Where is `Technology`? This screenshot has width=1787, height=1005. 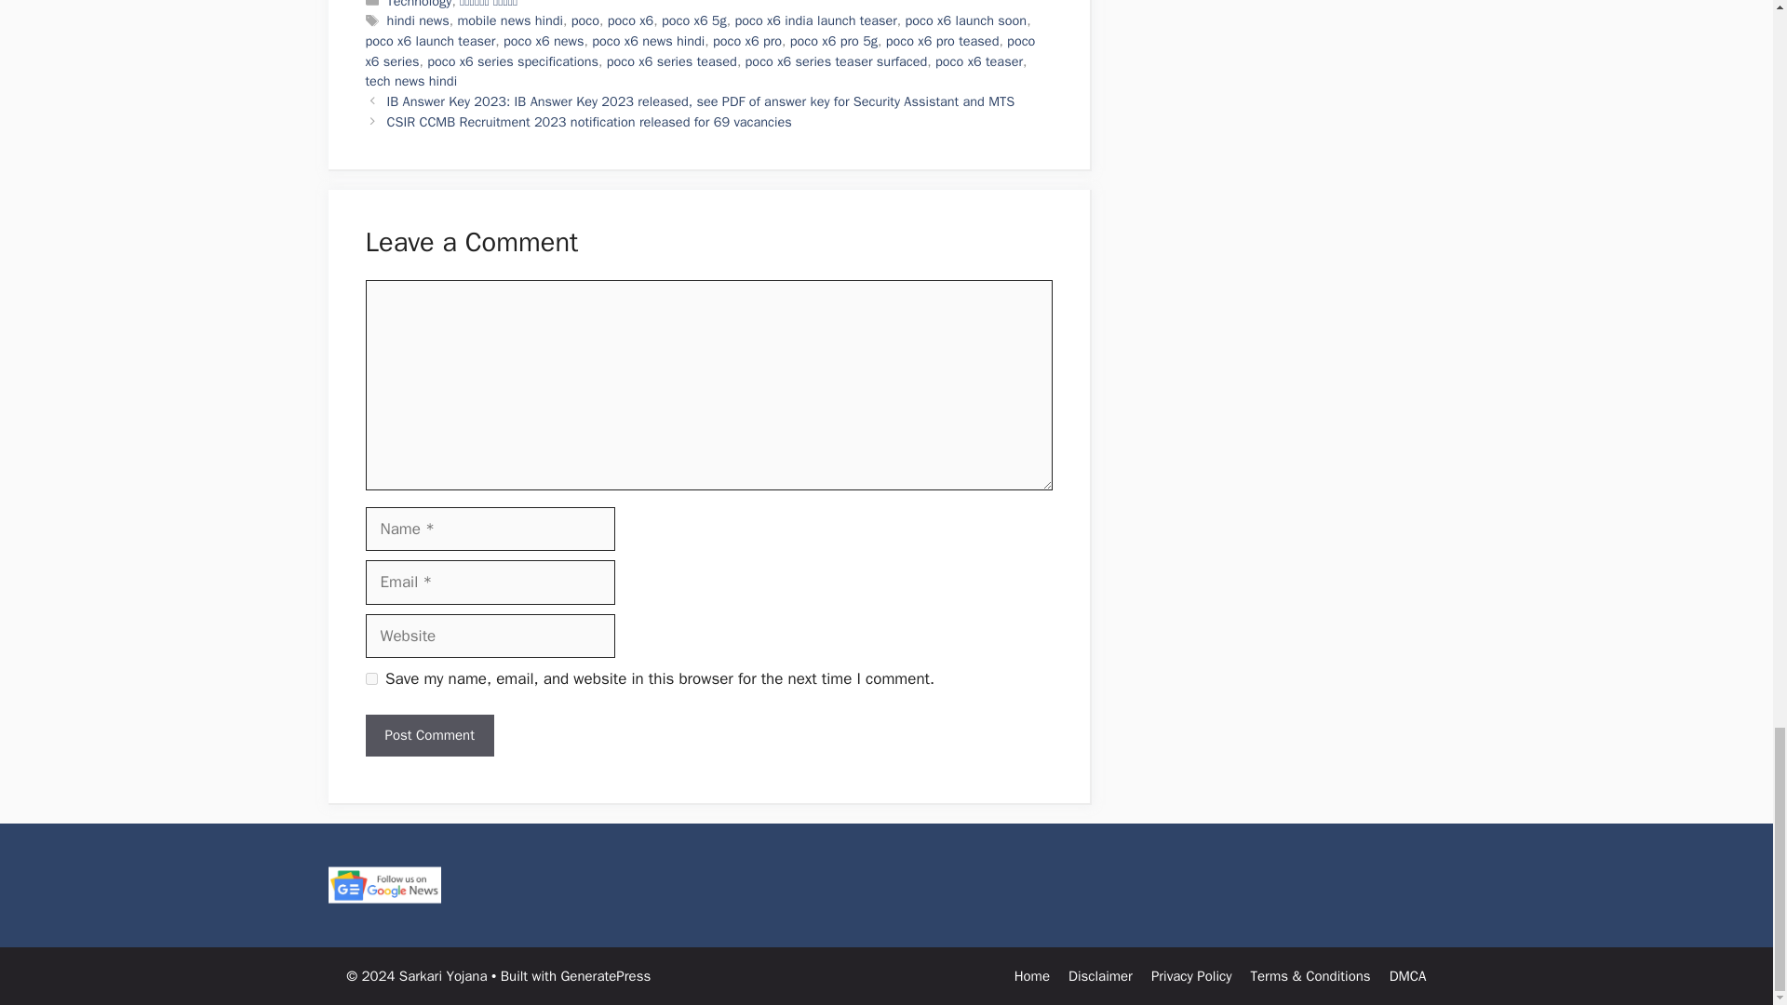
Technology is located at coordinates (419, 4).